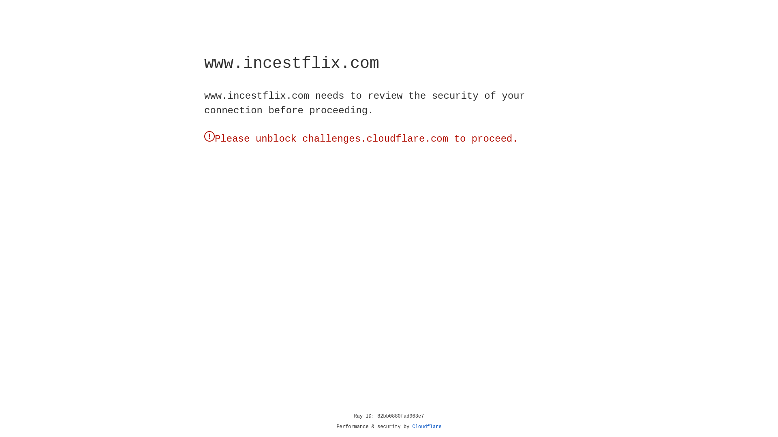  What do you see at coordinates (427, 427) in the screenshot?
I see `Cloudflare` at bounding box center [427, 427].